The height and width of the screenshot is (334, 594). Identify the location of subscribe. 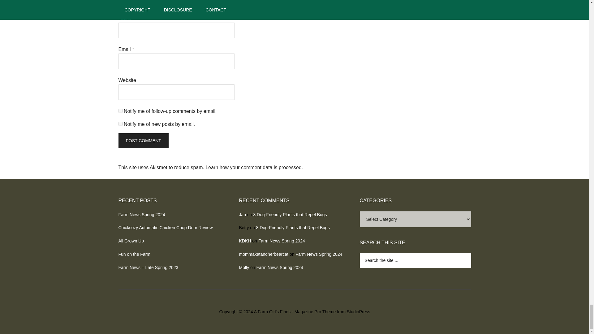
(120, 111).